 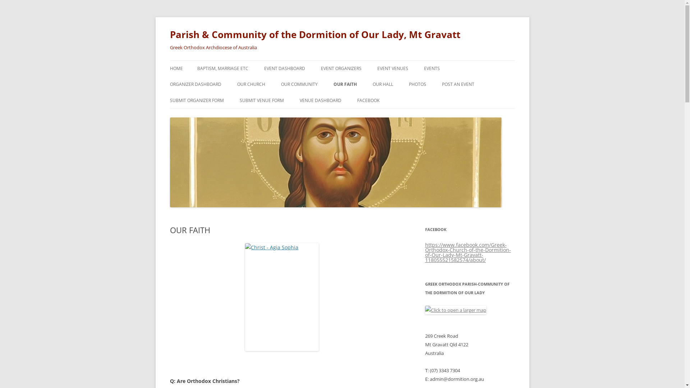 I want to click on VENUE DASHBOARD, so click(x=321, y=101).